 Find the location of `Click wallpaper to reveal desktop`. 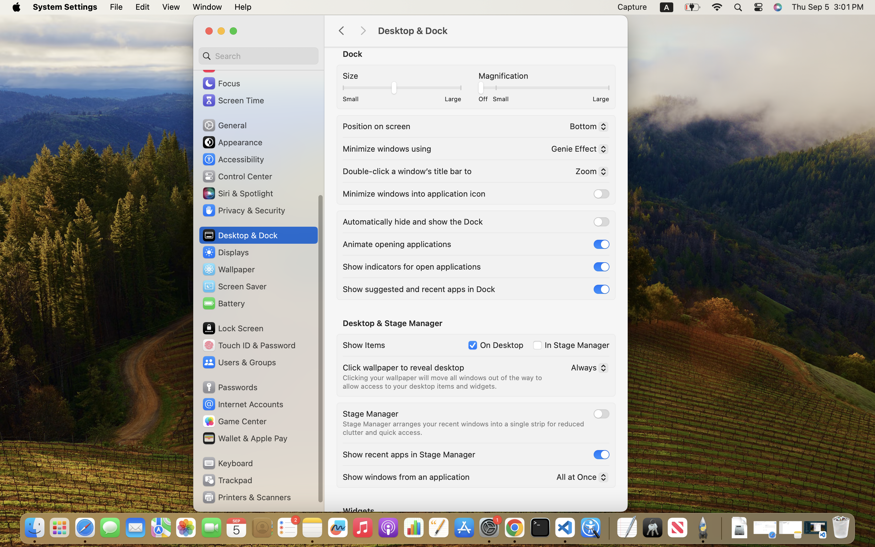

Click wallpaper to reveal desktop is located at coordinates (403, 367).